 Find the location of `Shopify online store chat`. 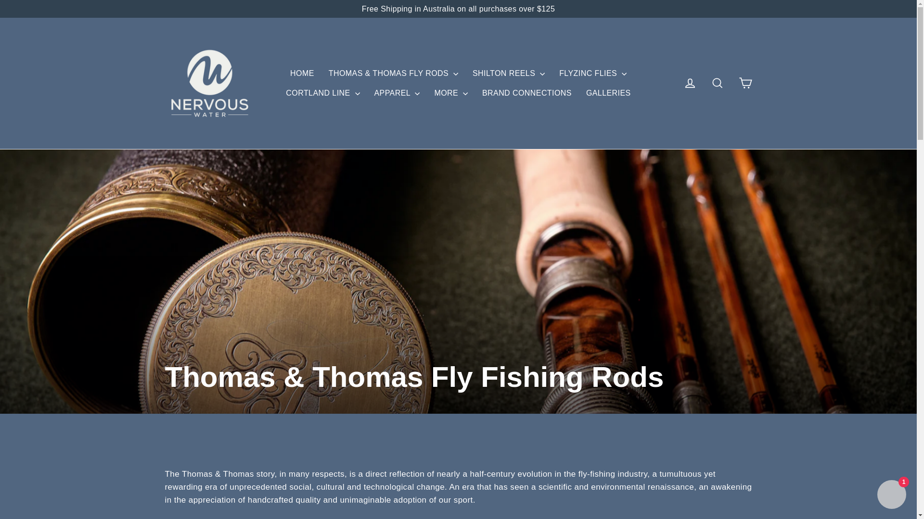

Shopify online store chat is located at coordinates (891, 495).